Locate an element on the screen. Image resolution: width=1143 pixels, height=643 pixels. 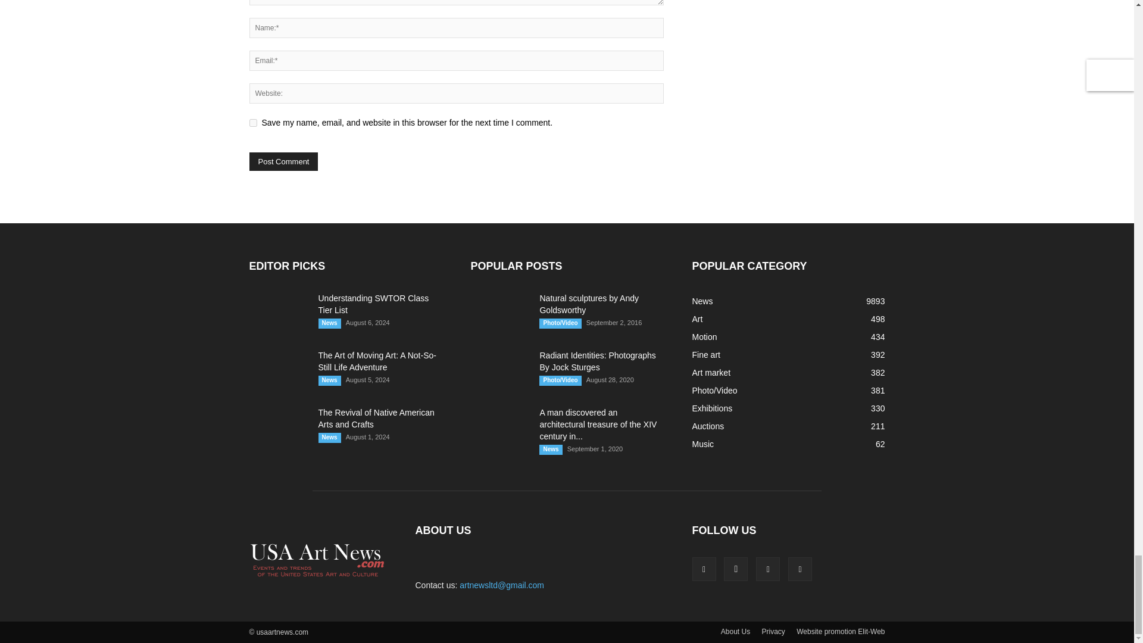
Post Comment is located at coordinates (283, 161).